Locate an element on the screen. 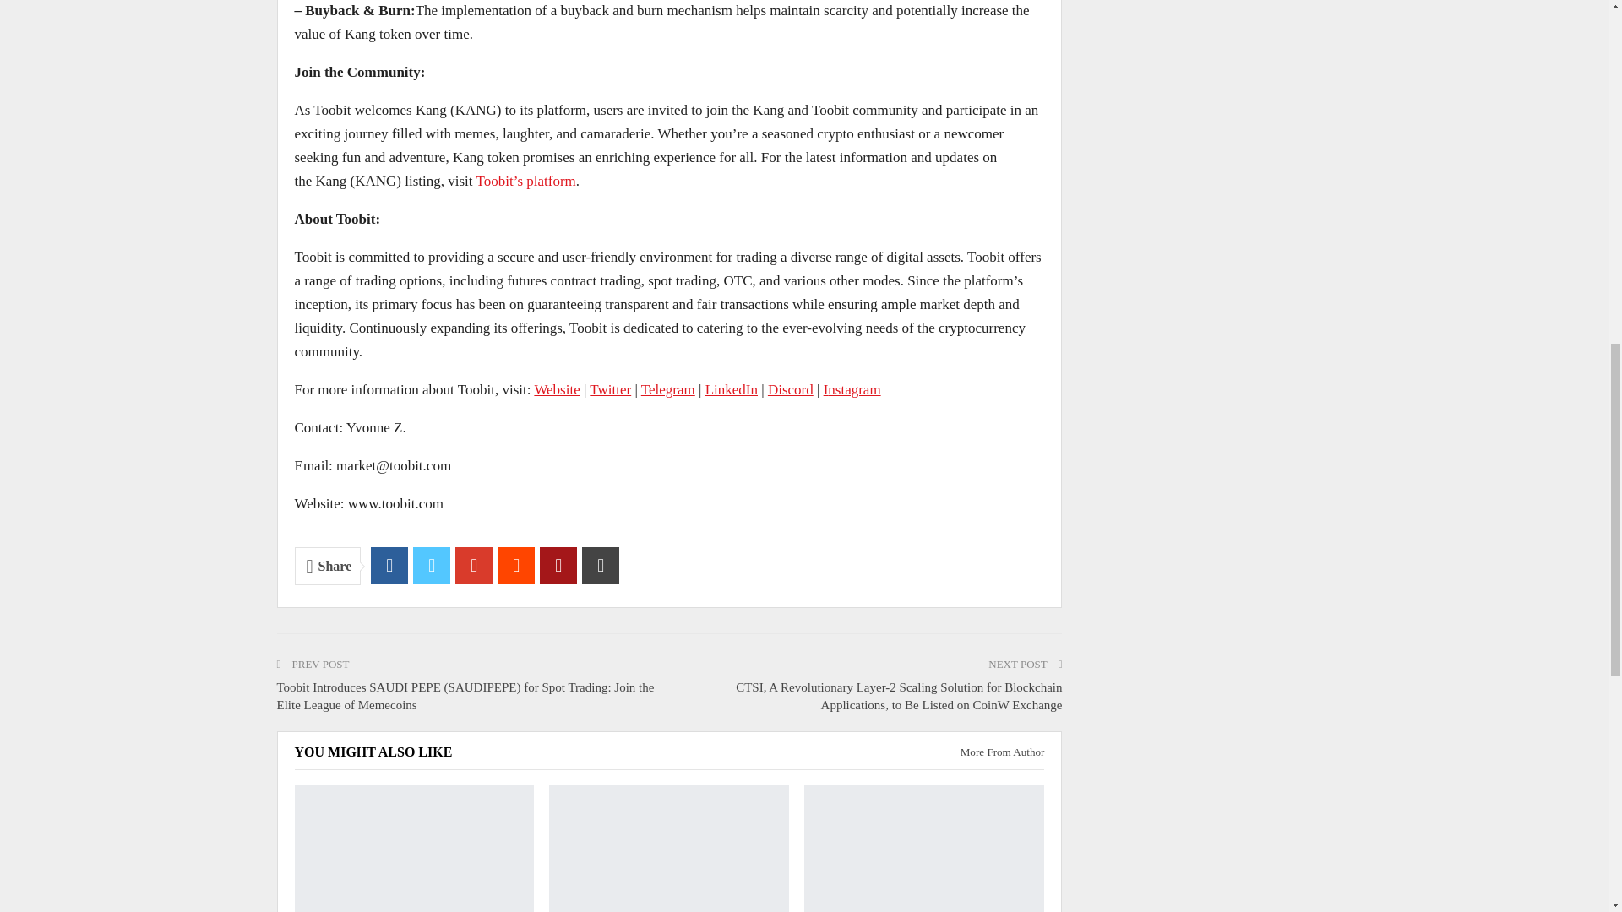 The height and width of the screenshot is (912, 1622). ONDO, a RWA Platform, Will Be Listed on CoinW Exchange is located at coordinates (669, 848).